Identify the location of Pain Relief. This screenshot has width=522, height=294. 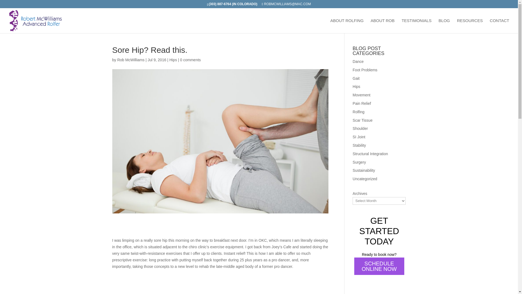
(362, 103).